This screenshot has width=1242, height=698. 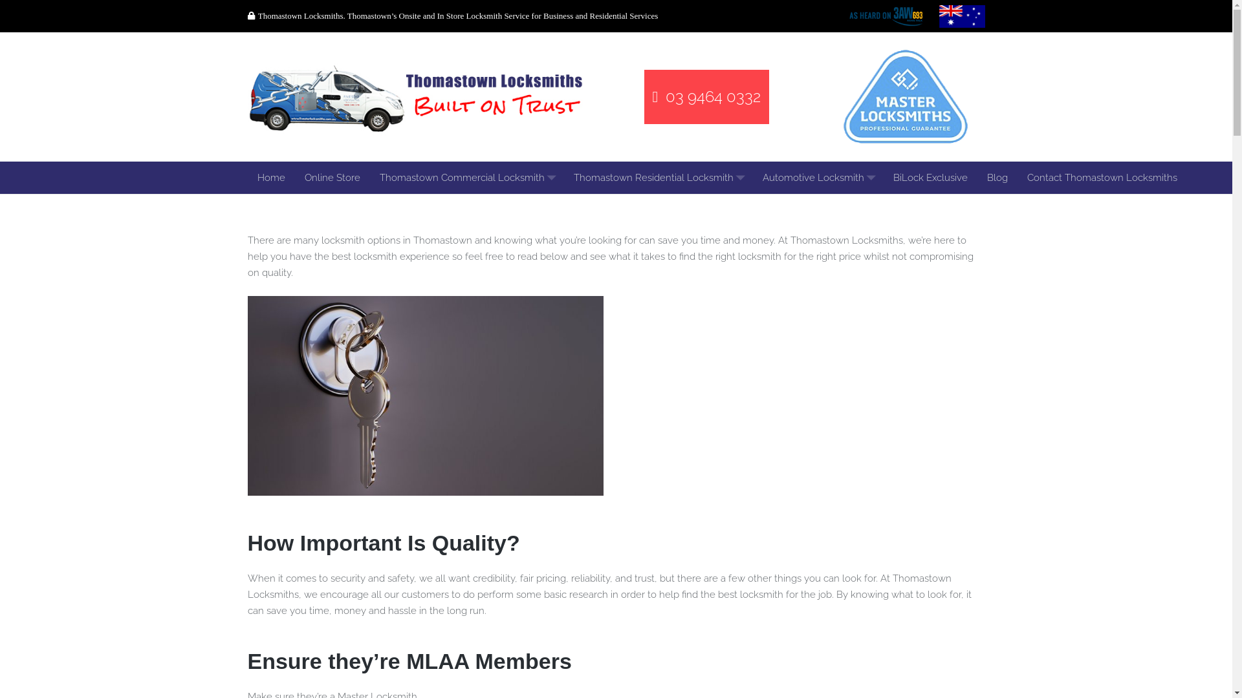 I want to click on 03 9464 0332, so click(x=707, y=97).